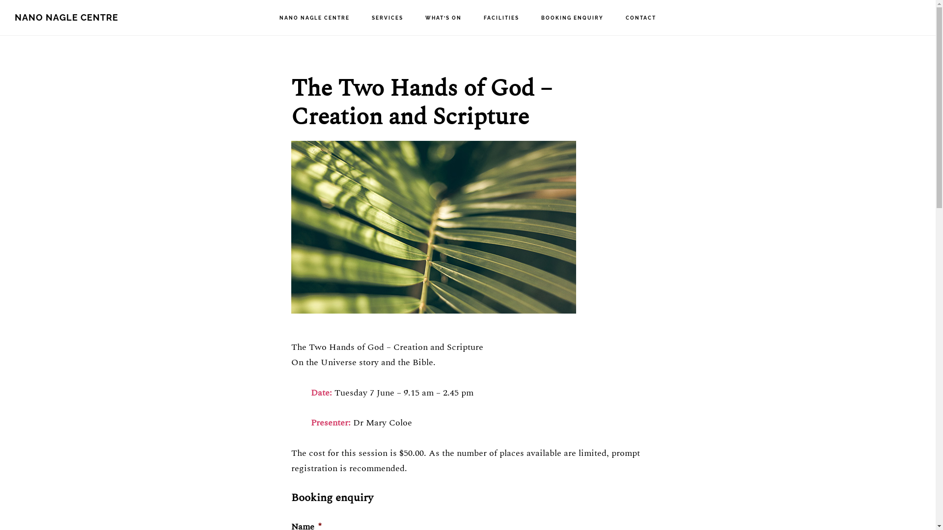 The image size is (943, 530). Describe the element at coordinates (0, 0) in the screenshot. I see `Skip to main content` at that location.